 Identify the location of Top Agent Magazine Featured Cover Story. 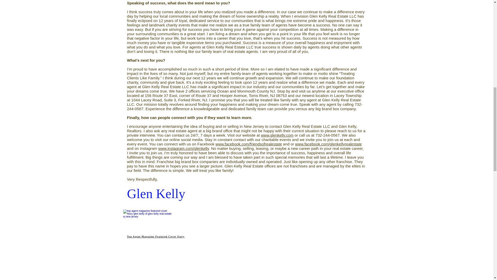
(155, 236).